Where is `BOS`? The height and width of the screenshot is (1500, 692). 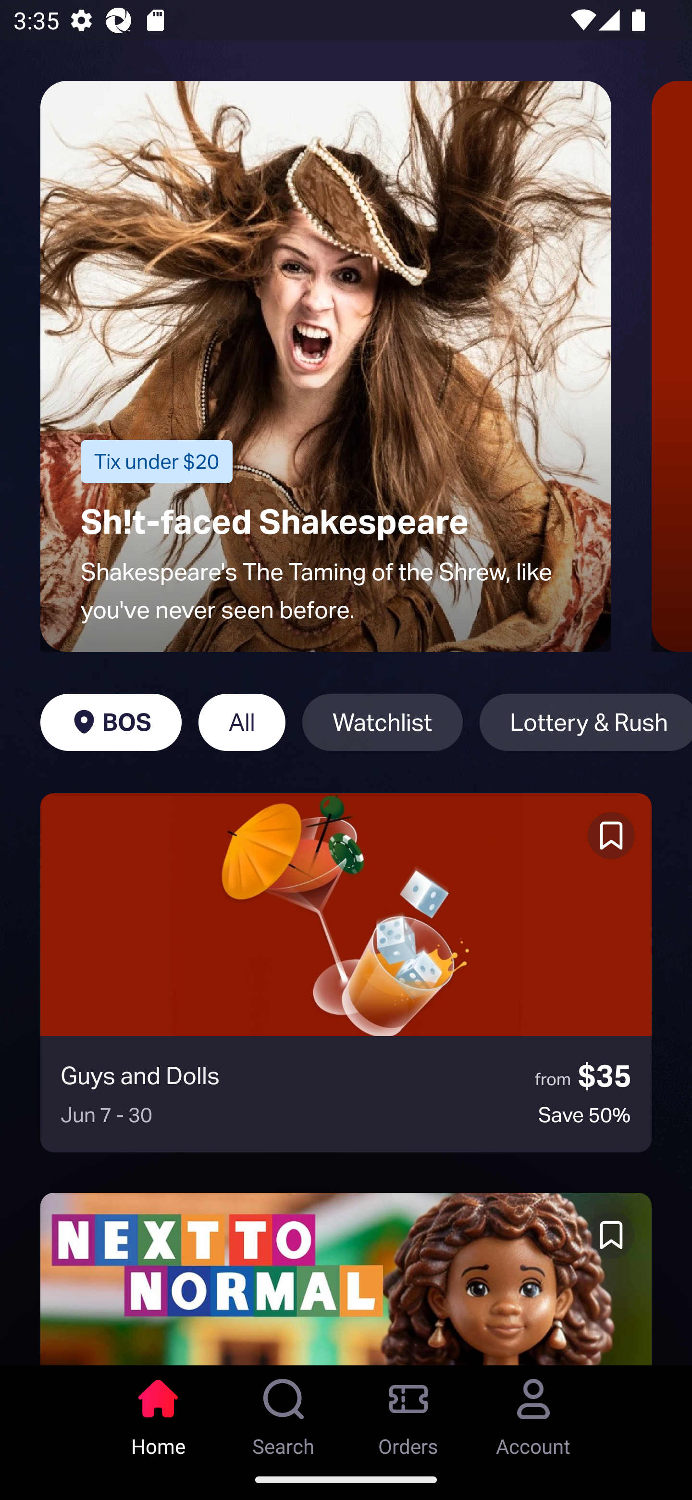
BOS is located at coordinates (111, 722).